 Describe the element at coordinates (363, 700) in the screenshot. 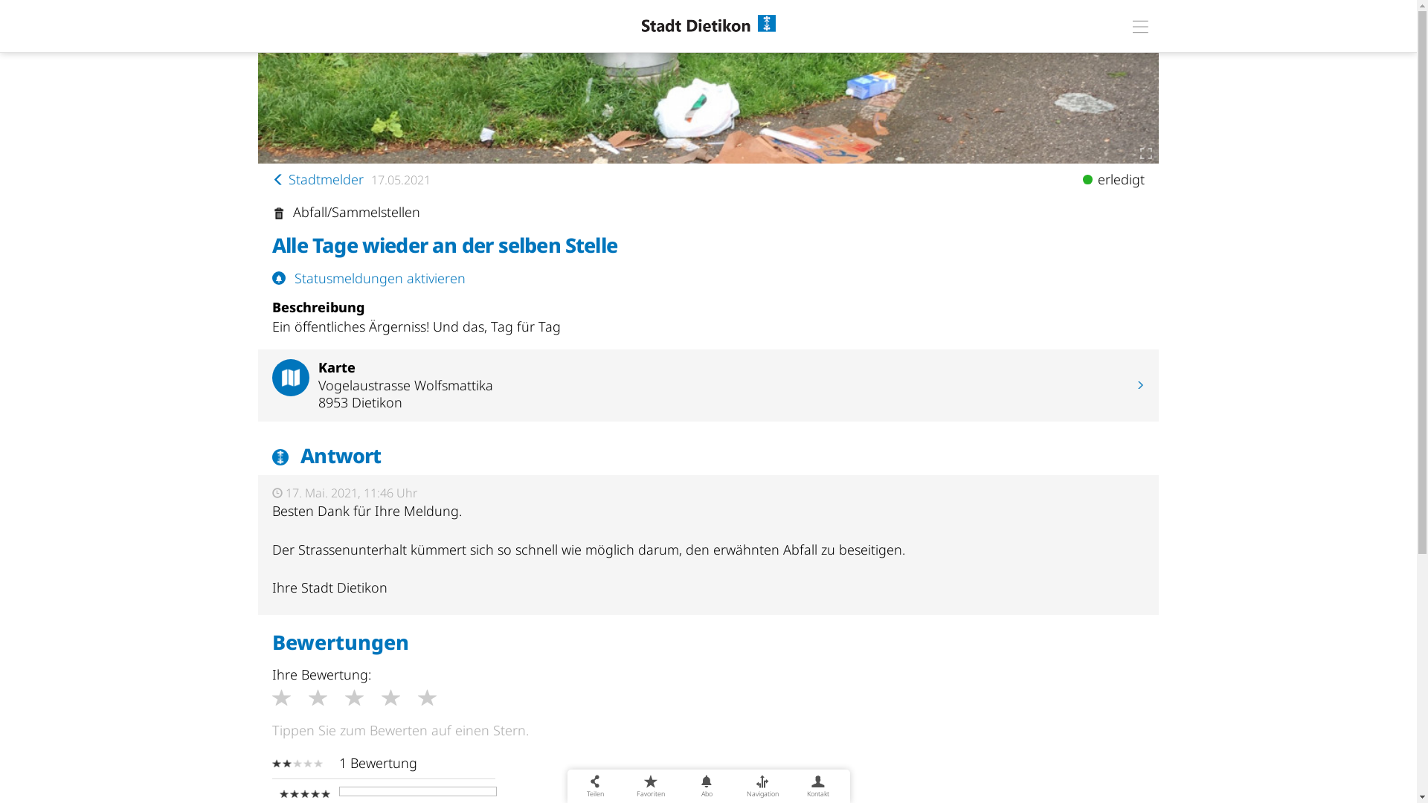

I see `Durchschnittlich` at that location.